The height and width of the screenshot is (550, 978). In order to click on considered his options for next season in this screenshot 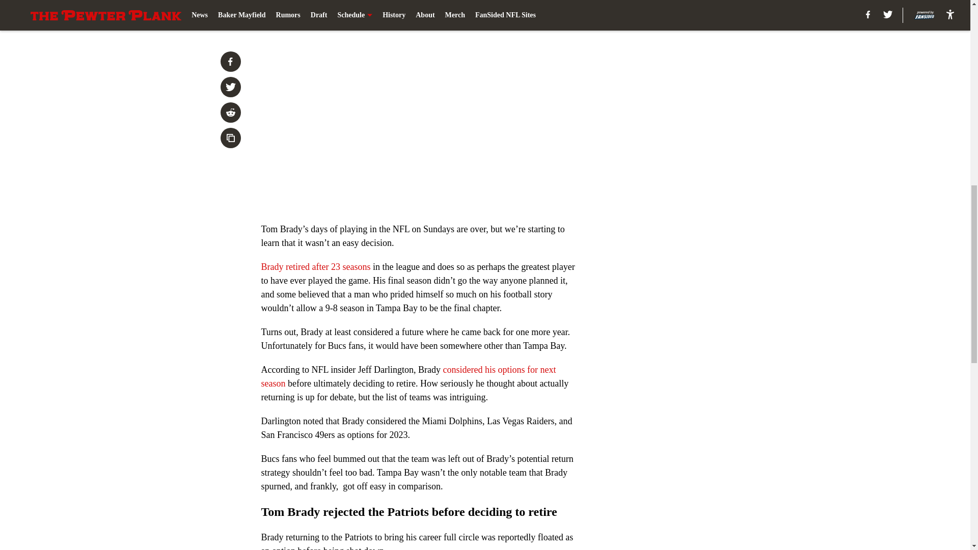, I will do `click(408, 376)`.